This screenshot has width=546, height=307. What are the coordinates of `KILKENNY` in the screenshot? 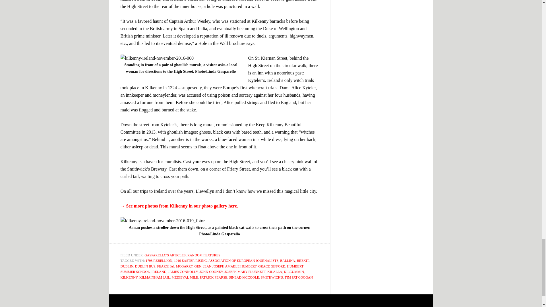 It's located at (129, 277).